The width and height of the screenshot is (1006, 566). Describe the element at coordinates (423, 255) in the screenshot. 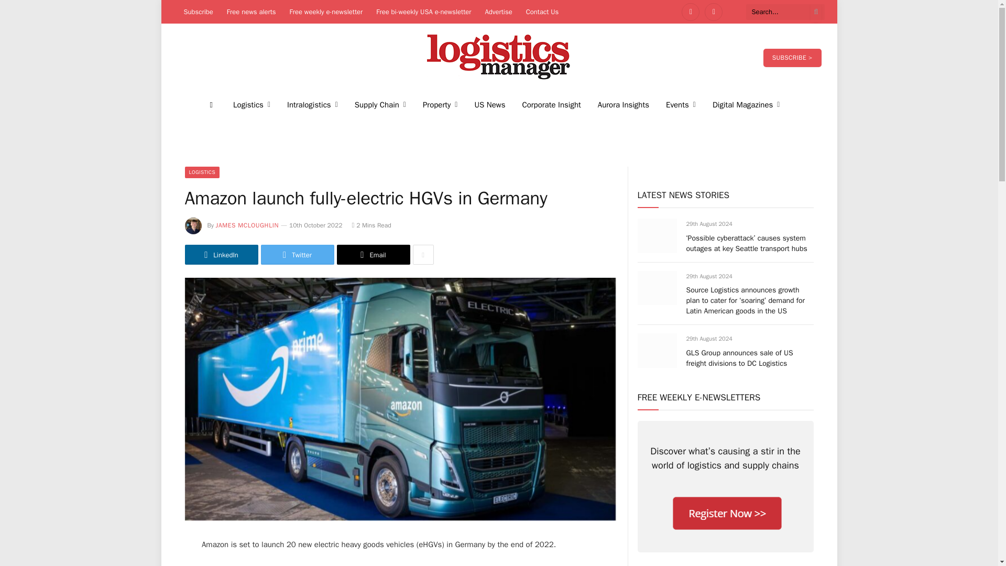

I see `Show More Social Sharing` at that location.